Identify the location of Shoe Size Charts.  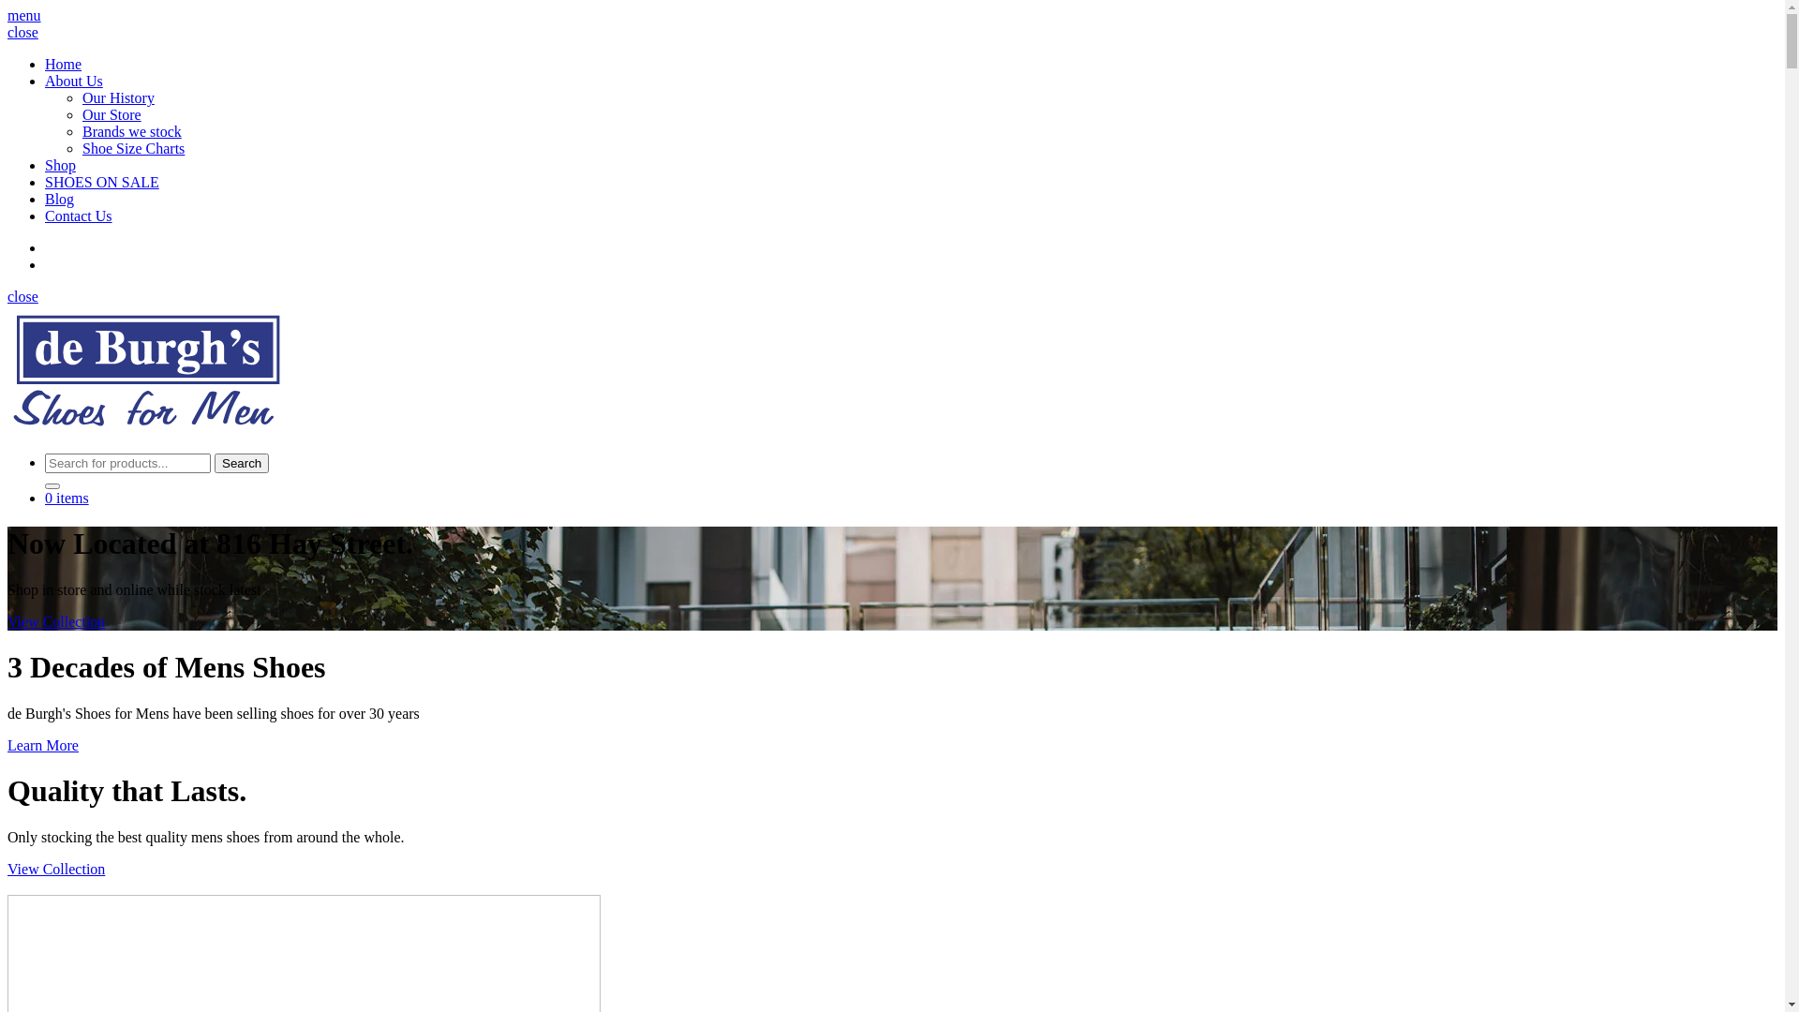
(133, 148).